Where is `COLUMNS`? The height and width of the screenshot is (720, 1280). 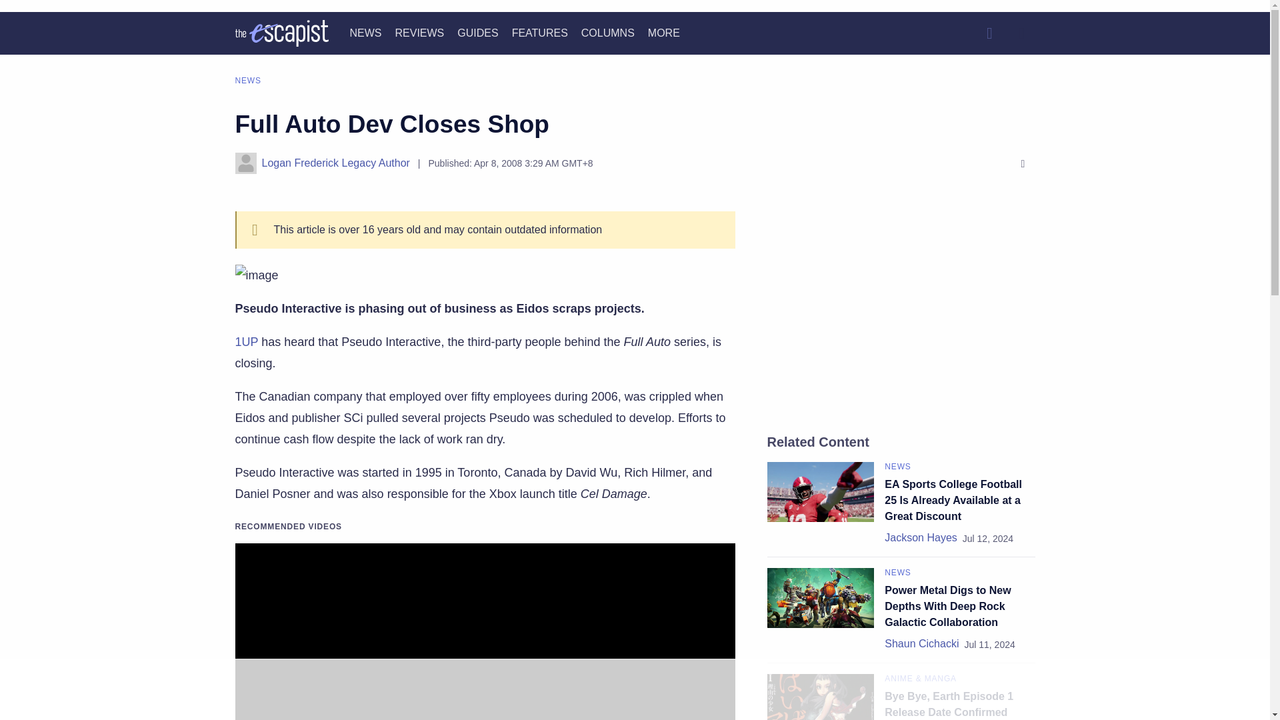 COLUMNS is located at coordinates (608, 33).